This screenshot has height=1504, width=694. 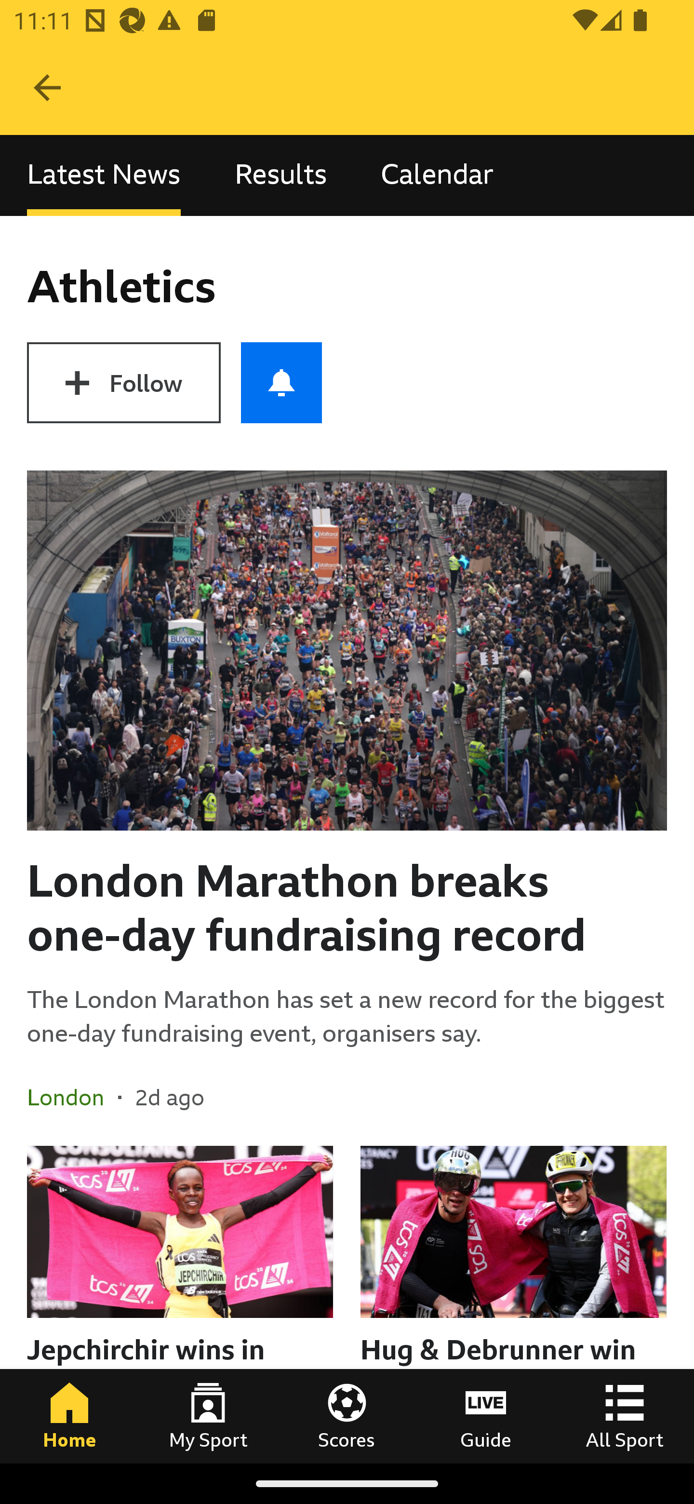 What do you see at coordinates (72, 1097) in the screenshot?
I see `London In the section London` at bounding box center [72, 1097].